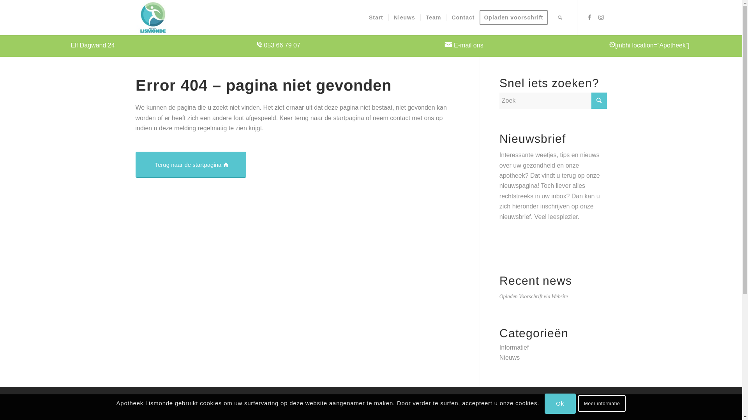 This screenshot has width=748, height=420. What do you see at coordinates (463, 17) in the screenshot?
I see `Contact` at bounding box center [463, 17].